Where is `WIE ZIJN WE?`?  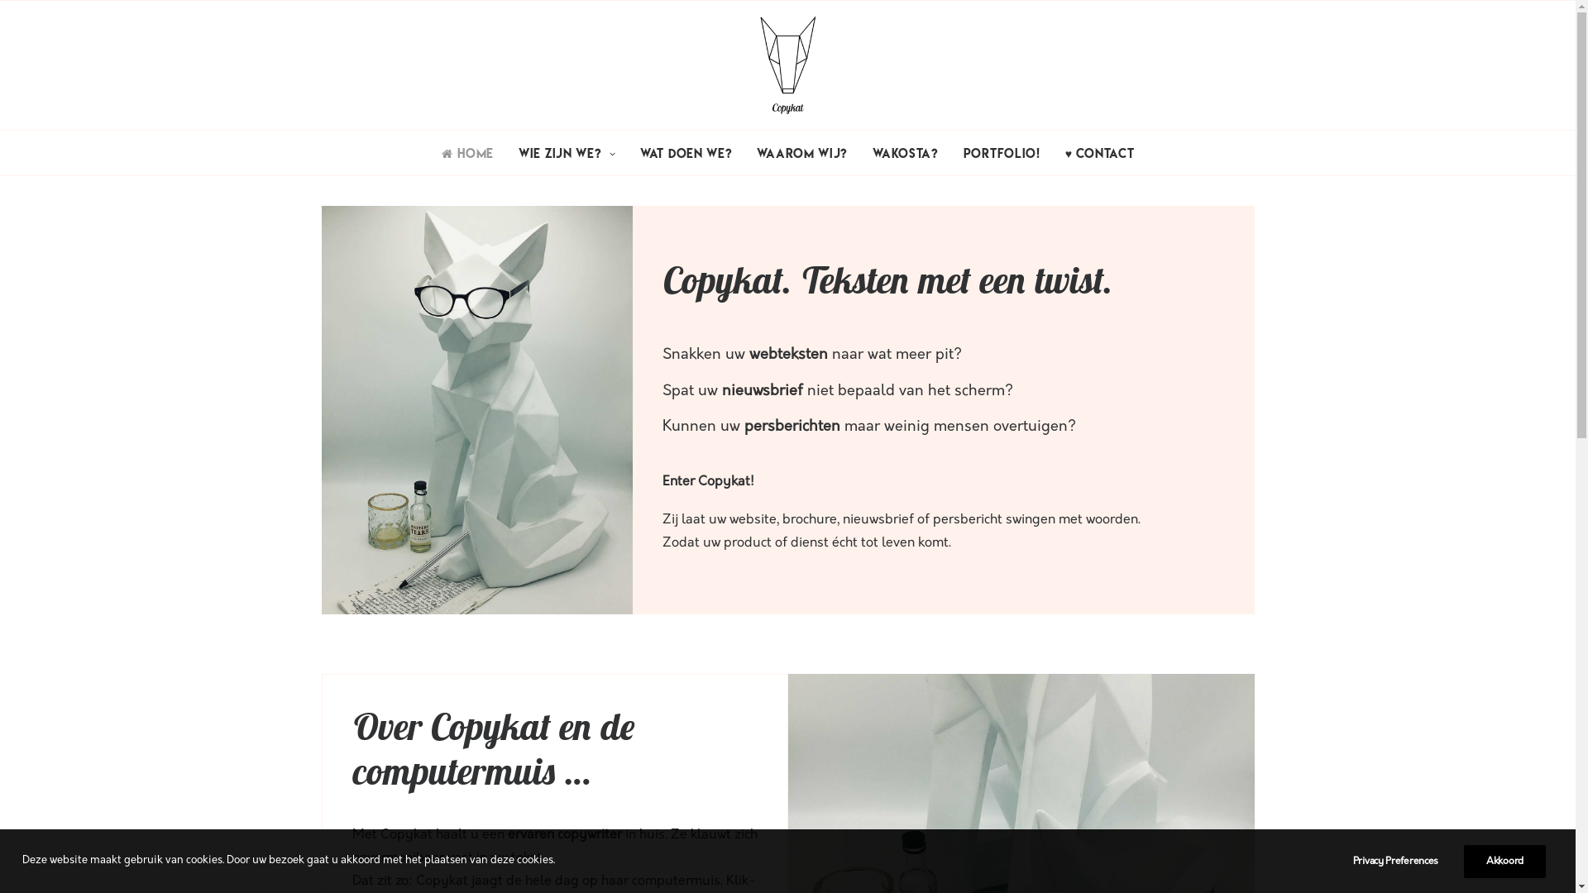
WIE ZIJN WE? is located at coordinates (567, 153).